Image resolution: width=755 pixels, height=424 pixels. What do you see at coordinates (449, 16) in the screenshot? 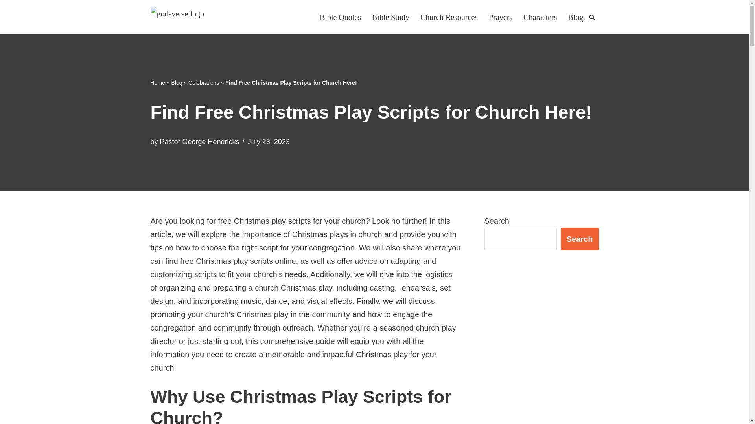
I see `Church Resources` at bounding box center [449, 16].